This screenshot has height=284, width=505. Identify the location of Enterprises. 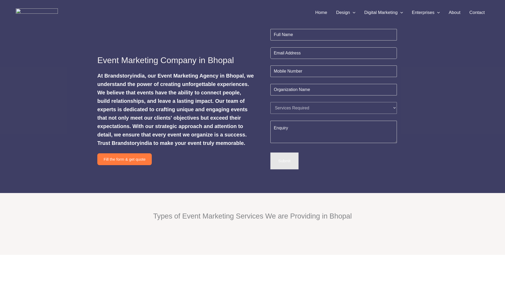
(426, 13).